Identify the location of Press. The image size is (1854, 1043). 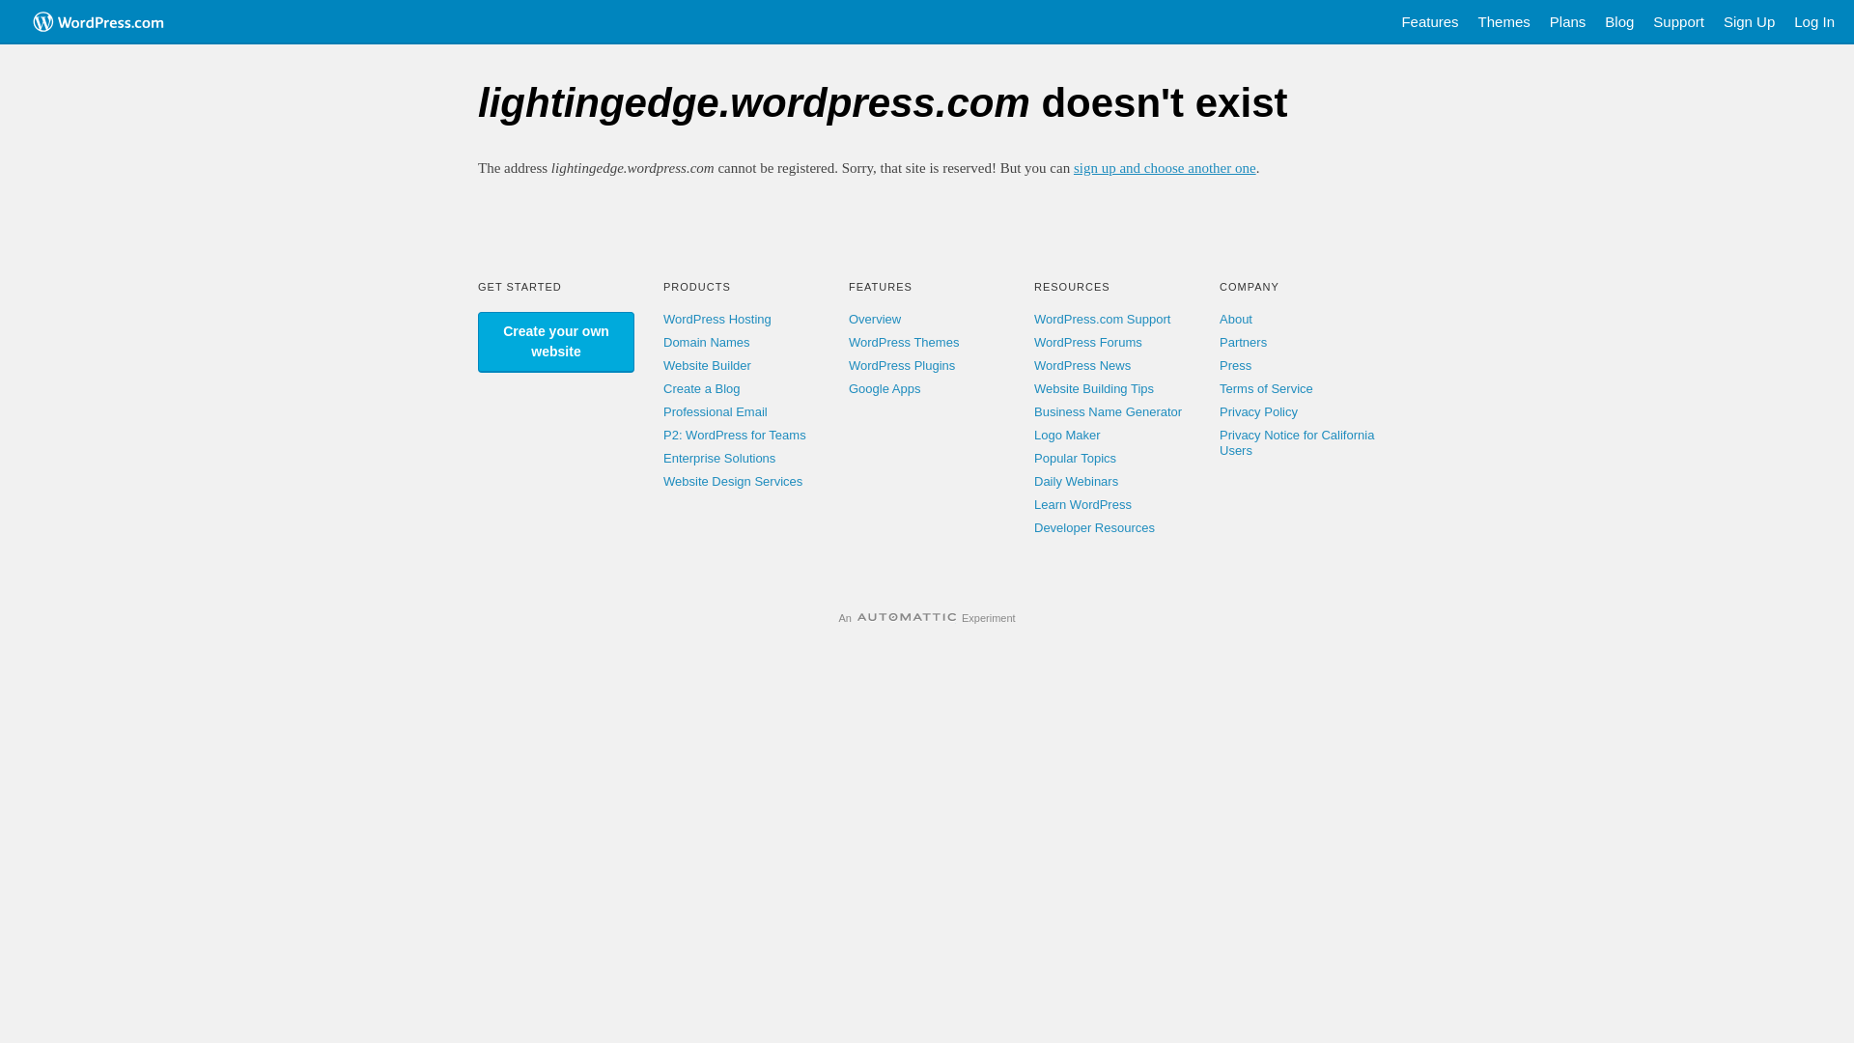
(1236, 365).